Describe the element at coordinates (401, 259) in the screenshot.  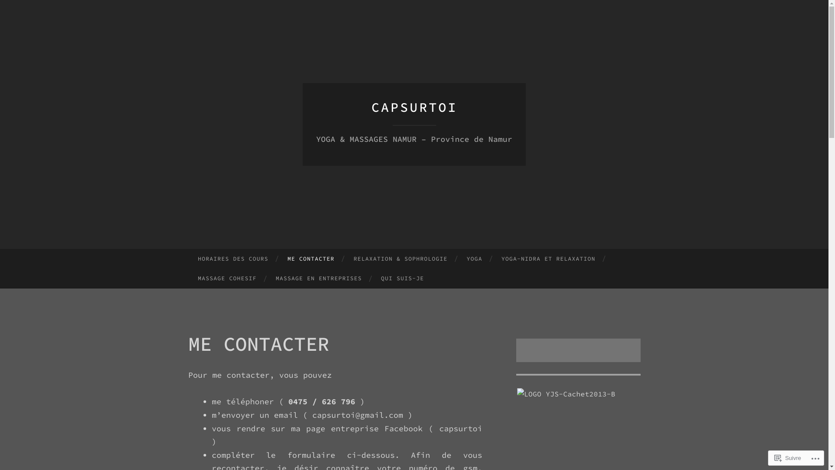
I see `RELAXATION & SOPHROLOGIE` at that location.